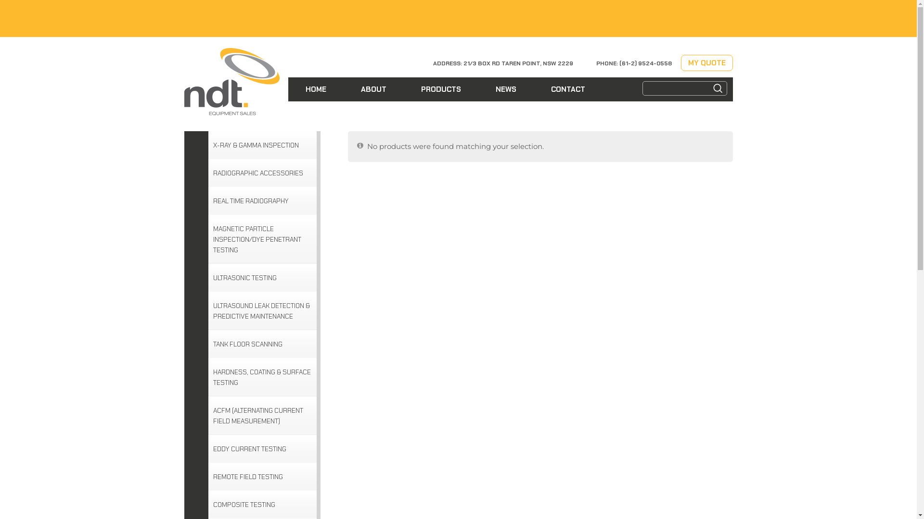  I want to click on HARDNESS, COATING & SURFACE TESTING, so click(262, 377).